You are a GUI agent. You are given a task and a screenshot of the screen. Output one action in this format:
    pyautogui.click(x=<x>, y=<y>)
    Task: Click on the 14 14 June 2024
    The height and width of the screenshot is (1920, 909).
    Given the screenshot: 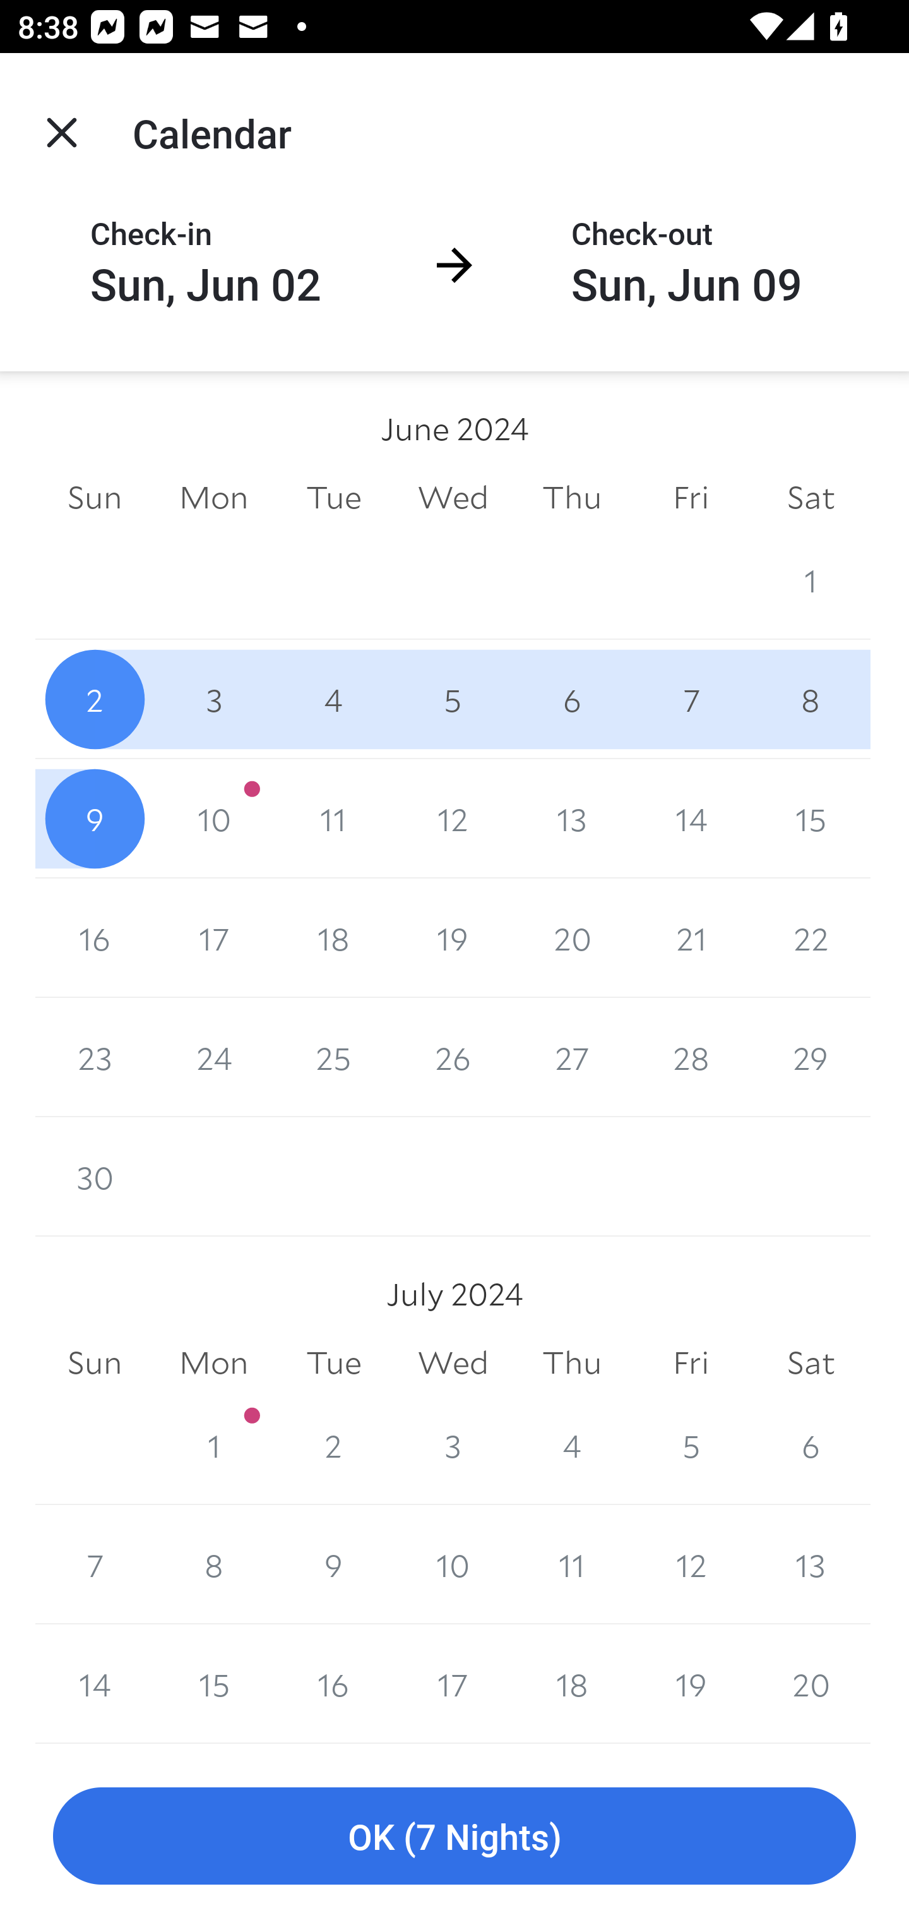 What is the action you would take?
    pyautogui.click(x=691, y=819)
    